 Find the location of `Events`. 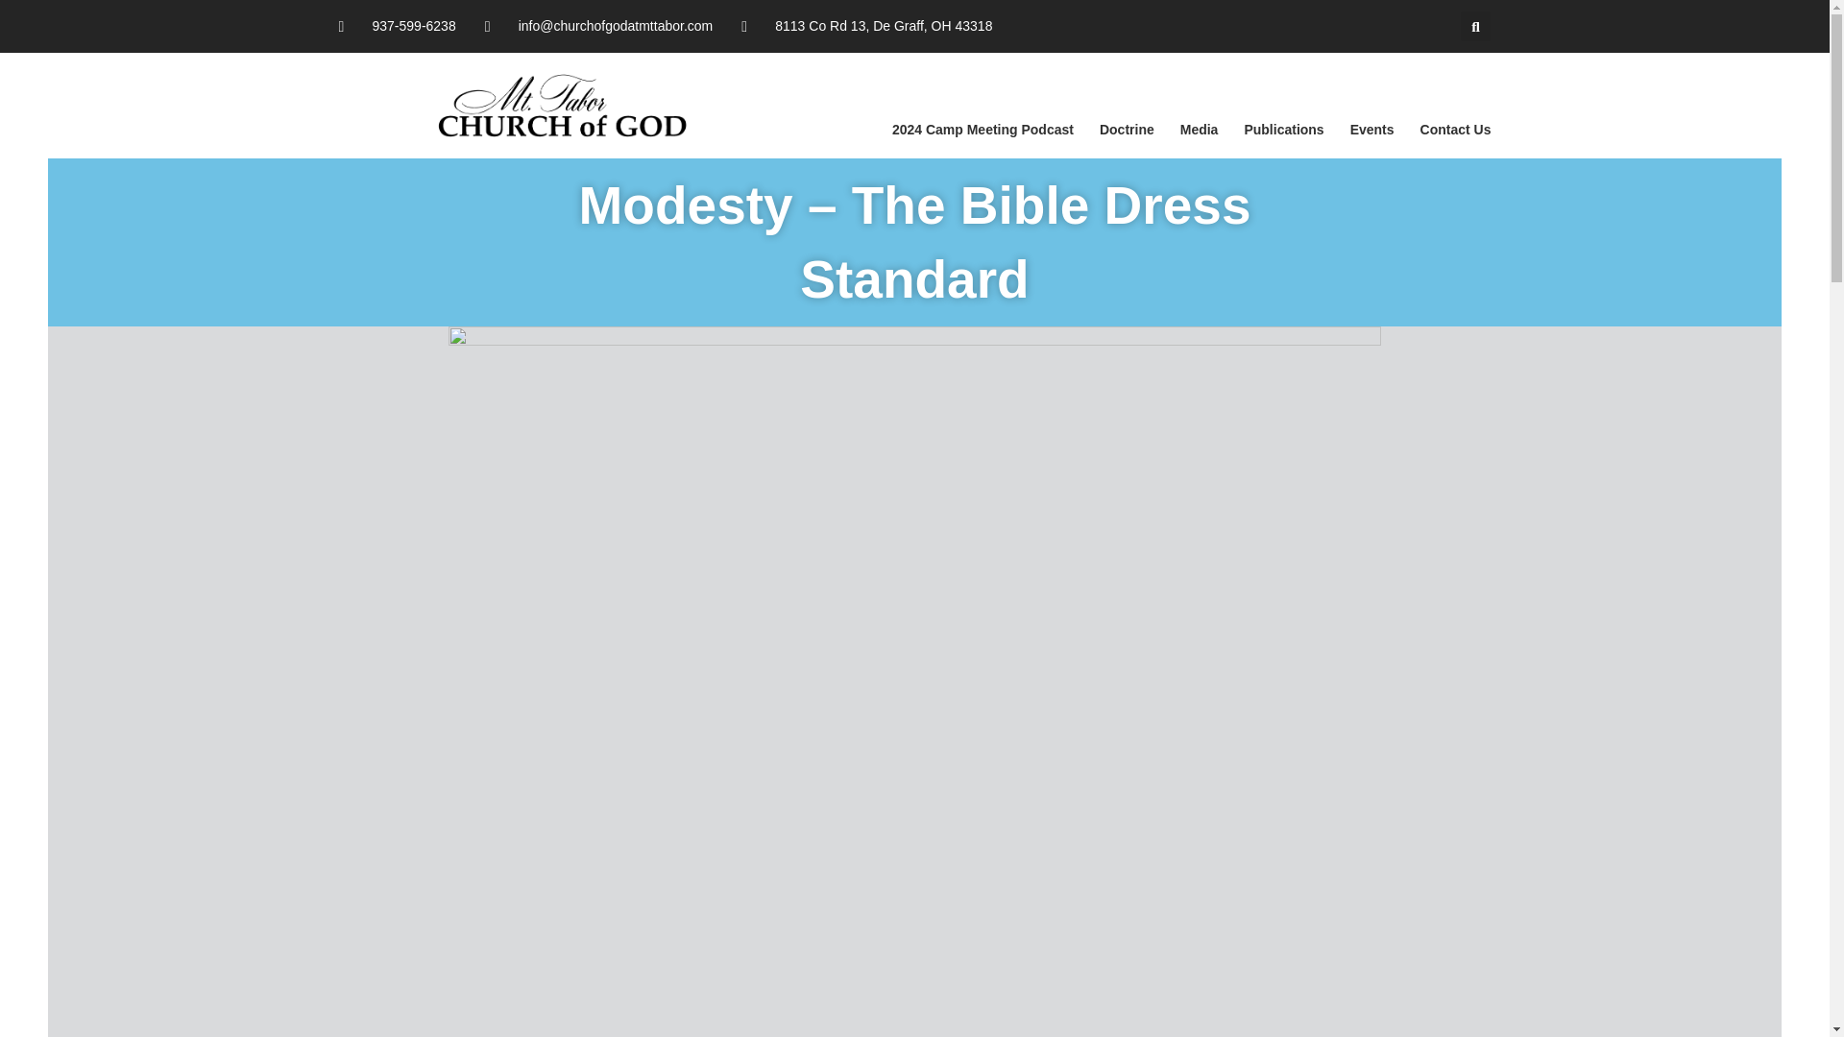

Events is located at coordinates (1371, 129).